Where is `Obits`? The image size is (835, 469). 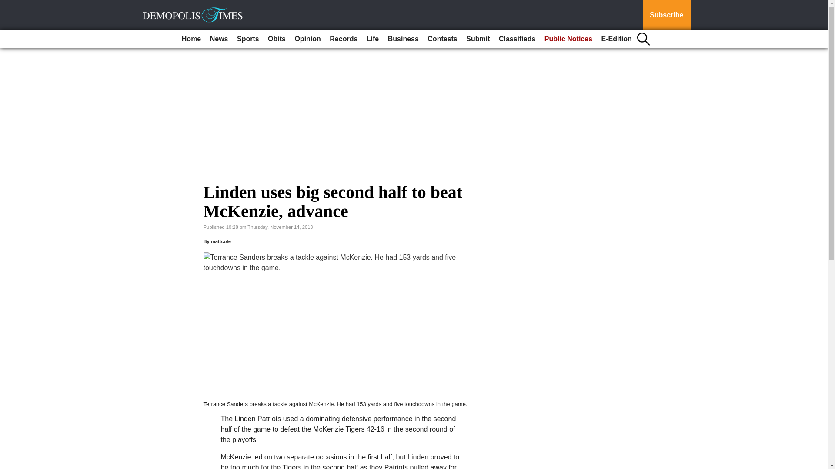
Obits is located at coordinates (277, 39).